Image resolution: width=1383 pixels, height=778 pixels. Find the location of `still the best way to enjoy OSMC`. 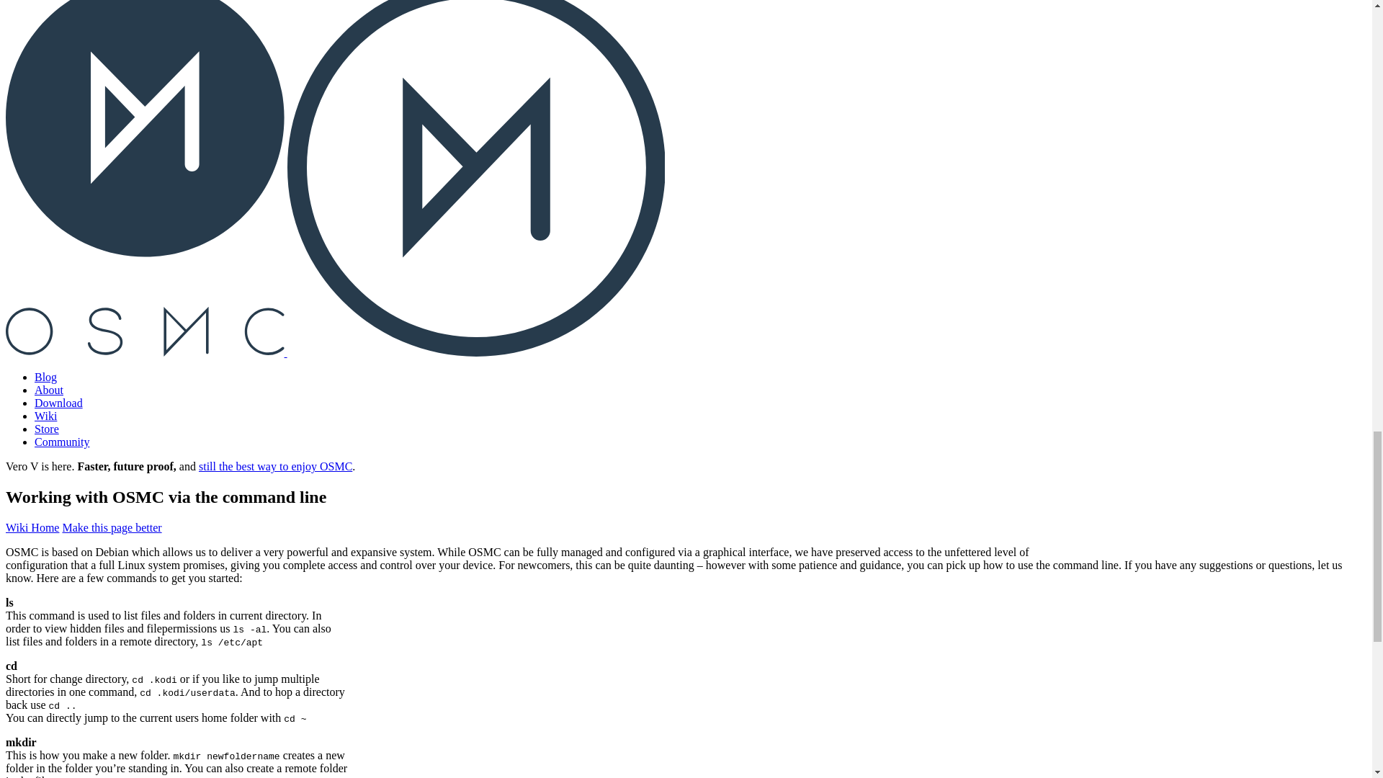

still the best way to enjoy OSMC is located at coordinates (275, 466).